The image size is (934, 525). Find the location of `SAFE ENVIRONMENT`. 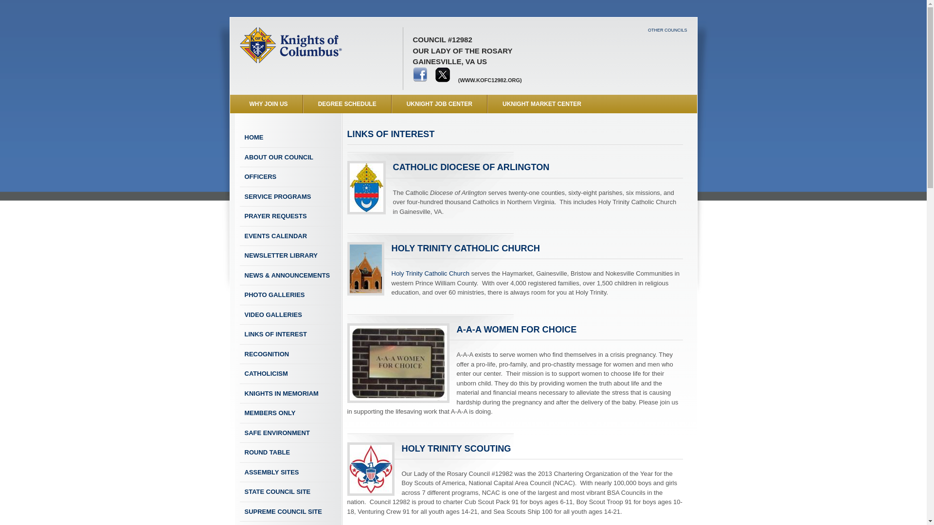

SAFE ENVIRONMENT is located at coordinates (287, 433).